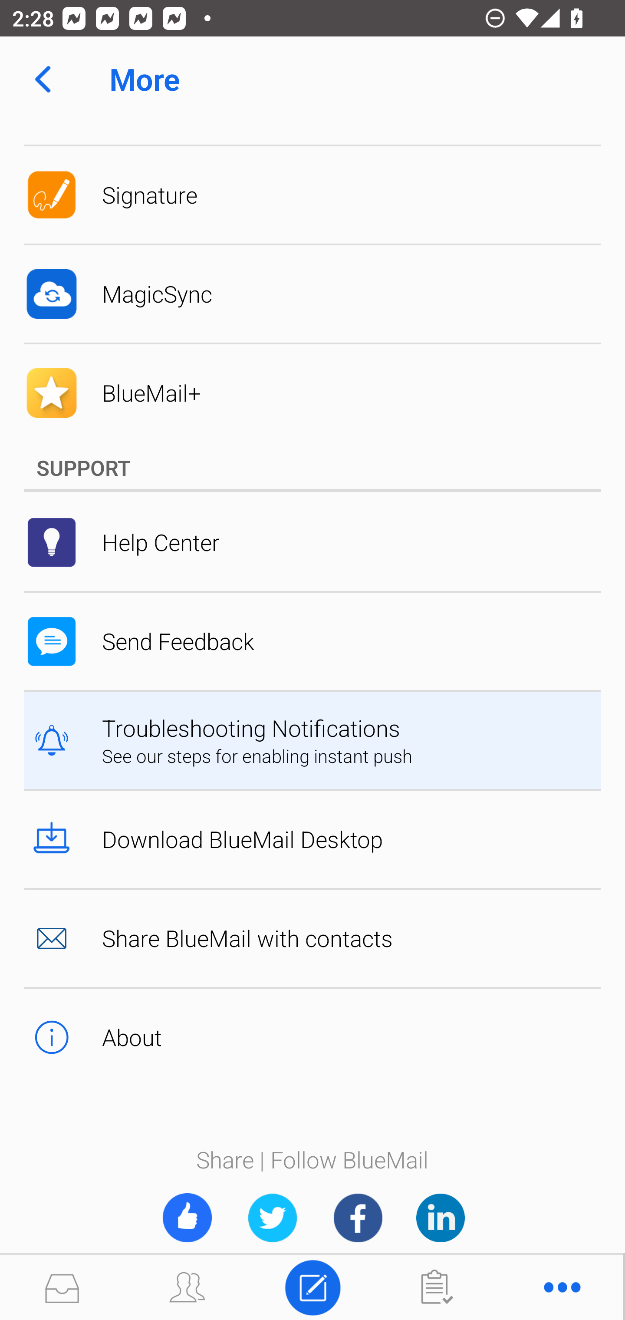 Image resolution: width=625 pixels, height=1320 pixels. Describe the element at coordinates (187, 1218) in the screenshot. I see `Invite Friends` at that location.